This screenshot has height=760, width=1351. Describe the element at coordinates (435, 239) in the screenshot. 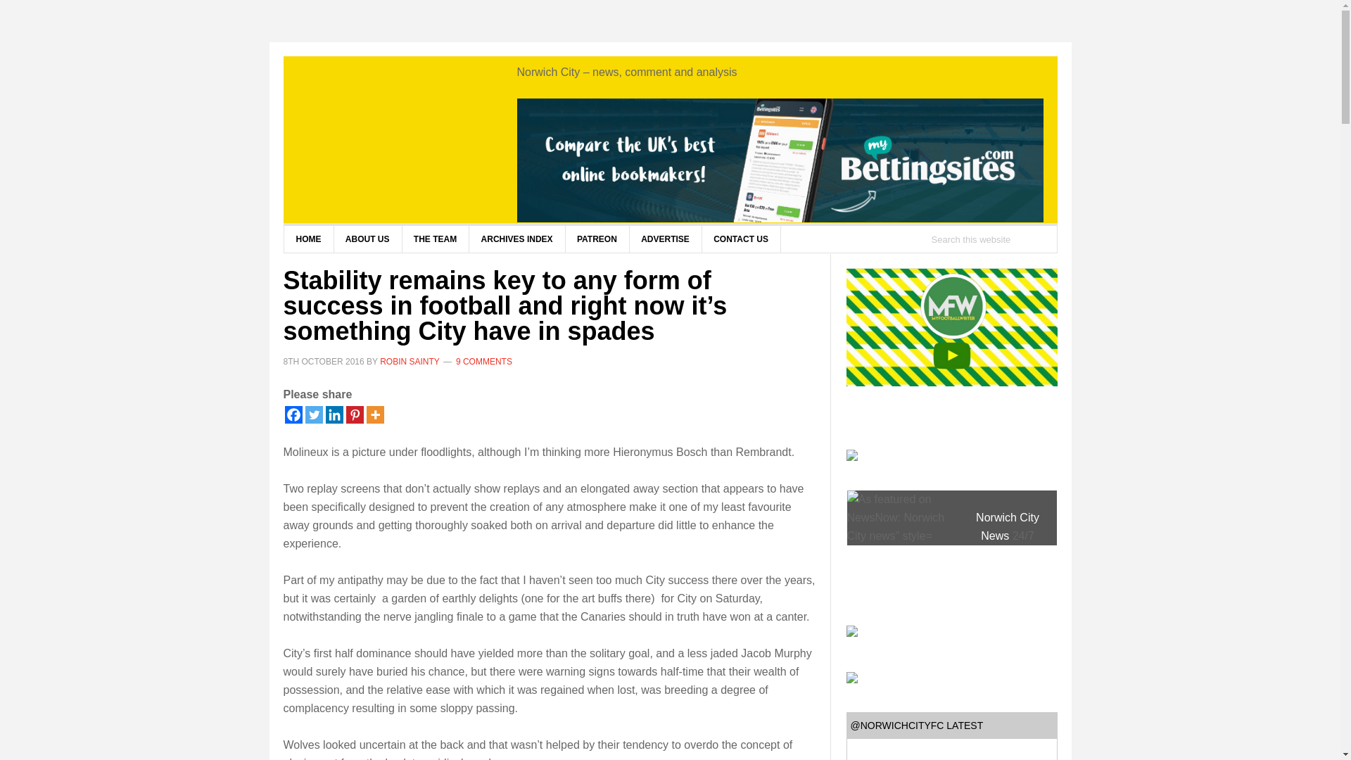

I see `THE TEAM` at that location.